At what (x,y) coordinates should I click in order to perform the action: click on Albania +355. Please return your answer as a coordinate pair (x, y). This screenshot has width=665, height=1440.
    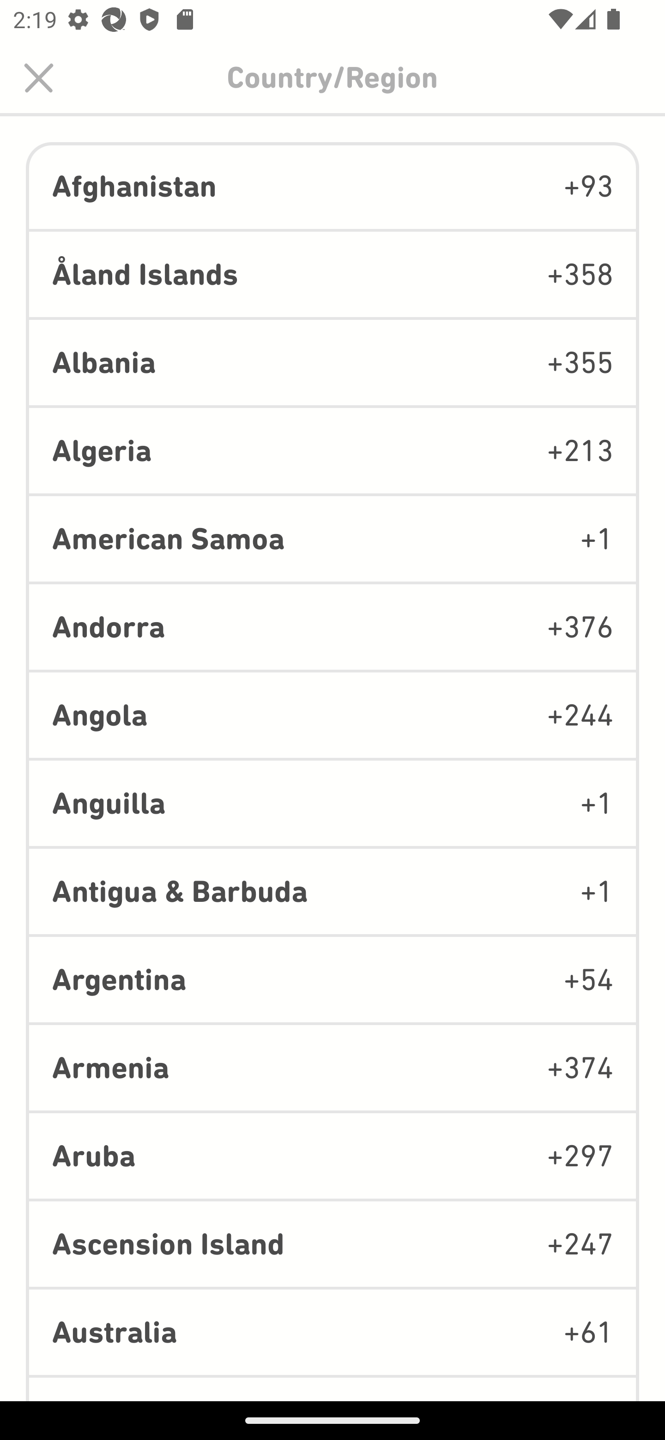
    Looking at the image, I should click on (332, 362).